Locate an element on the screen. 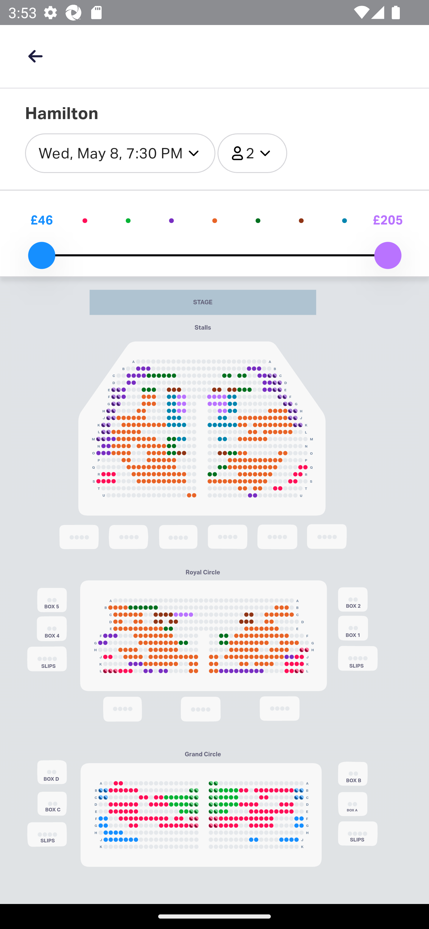  SLIPS is located at coordinates (47, 659).